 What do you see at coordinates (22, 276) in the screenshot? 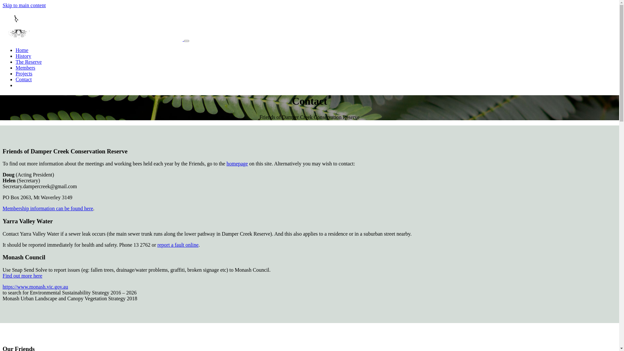
I see `Find out more here` at bounding box center [22, 276].